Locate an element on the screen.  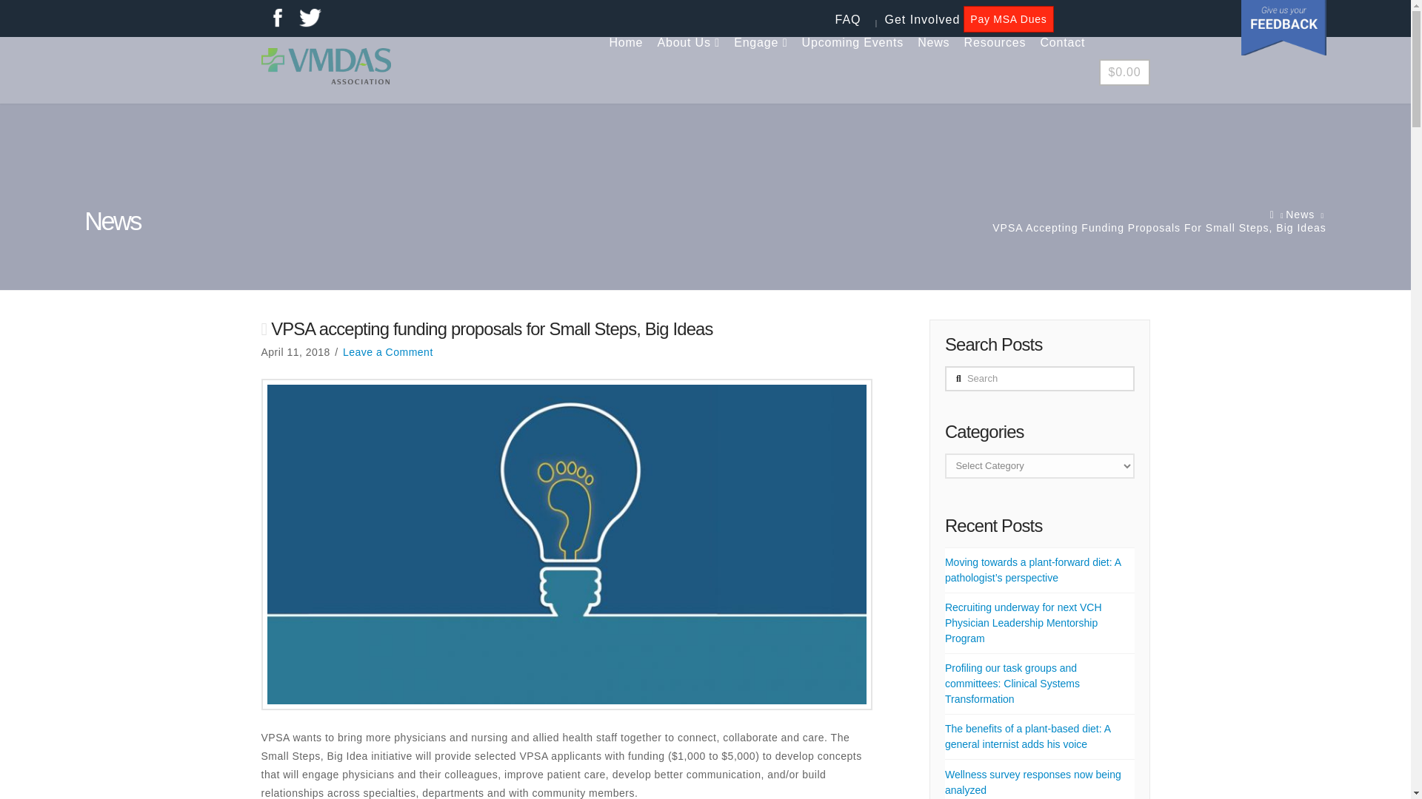
Engage is located at coordinates (760, 70).